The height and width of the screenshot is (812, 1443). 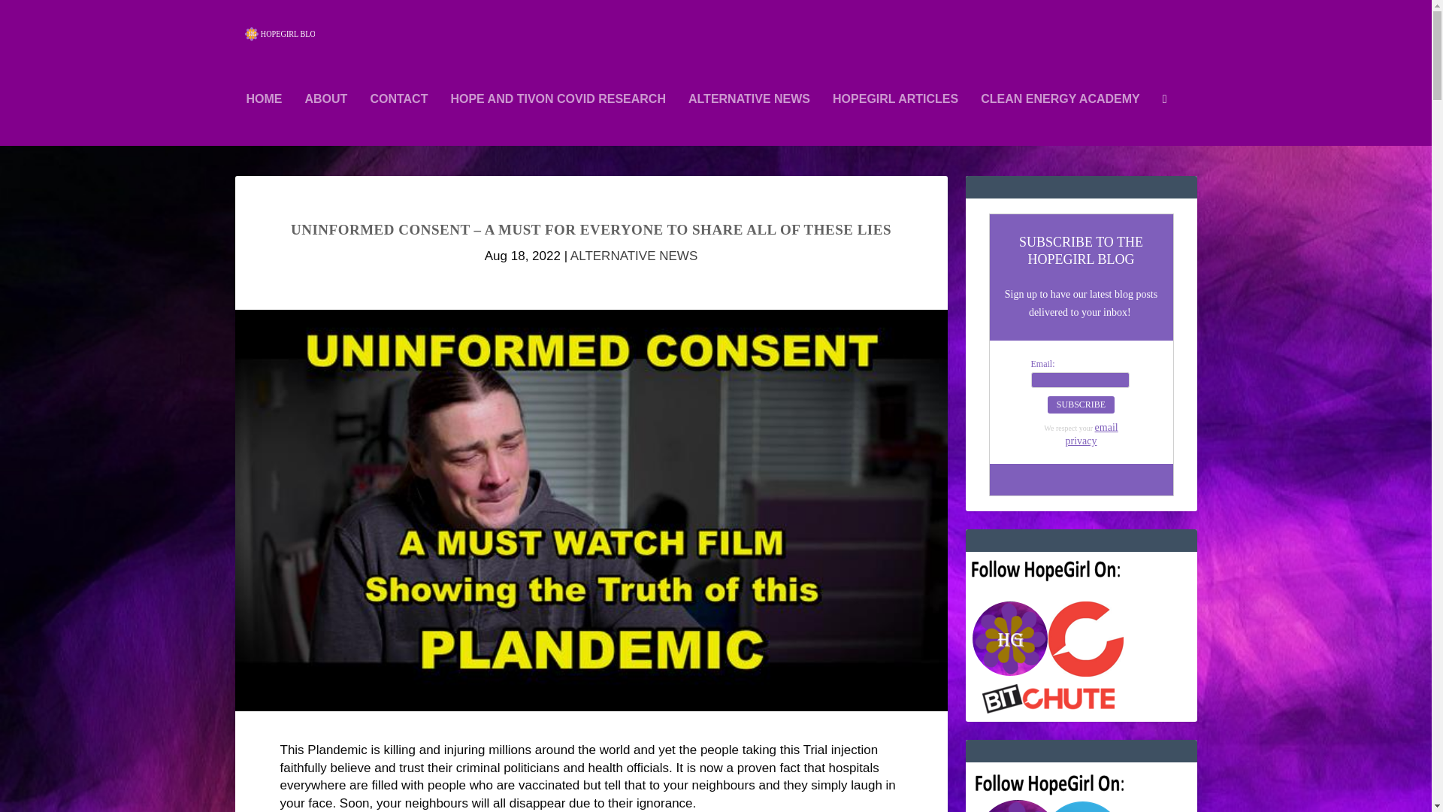 What do you see at coordinates (1092, 434) in the screenshot?
I see `email privacy` at bounding box center [1092, 434].